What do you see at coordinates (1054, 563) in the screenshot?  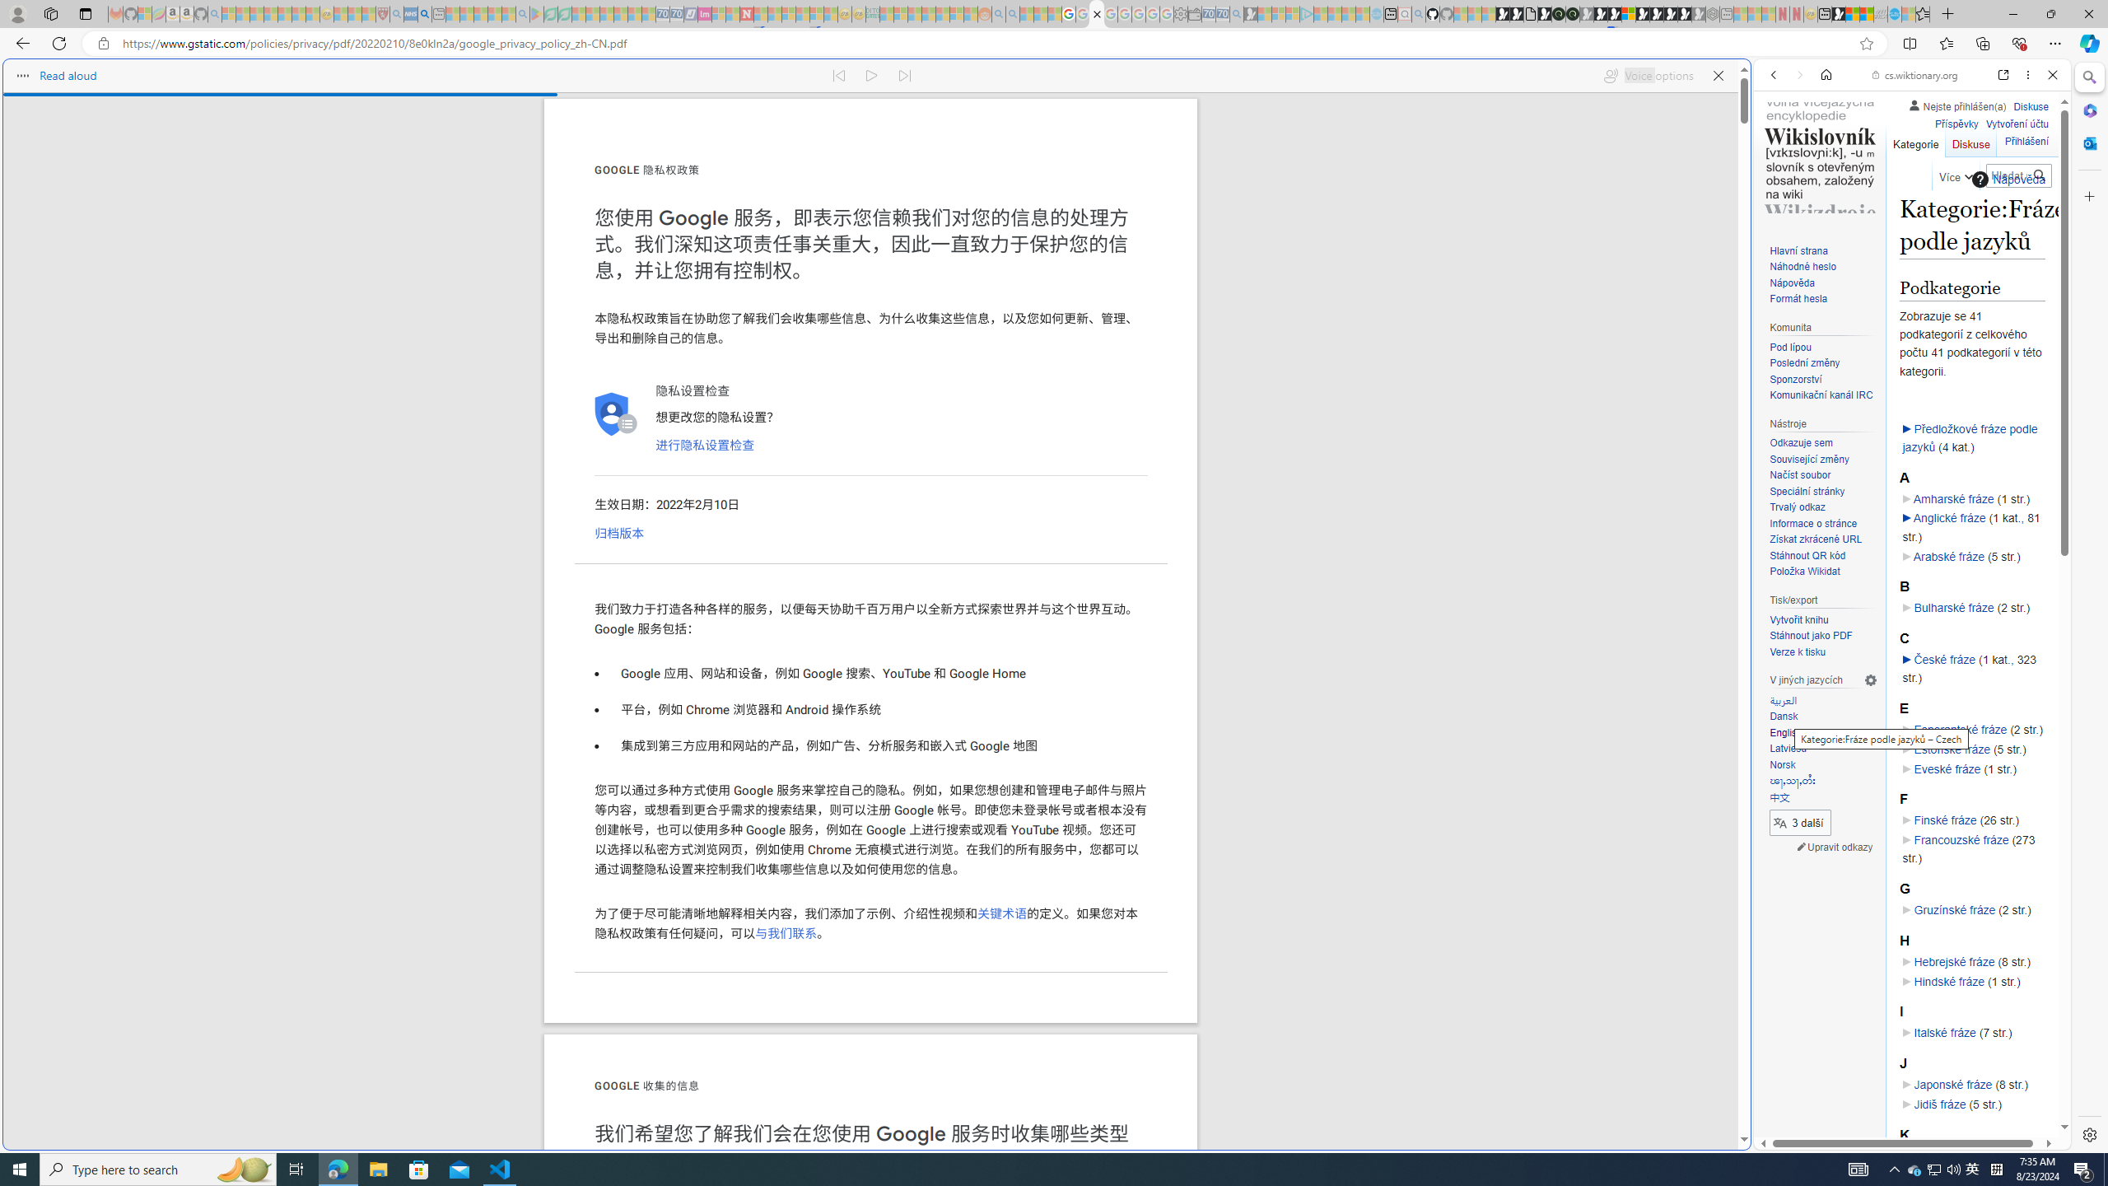 I see `World - MSN` at bounding box center [1054, 563].